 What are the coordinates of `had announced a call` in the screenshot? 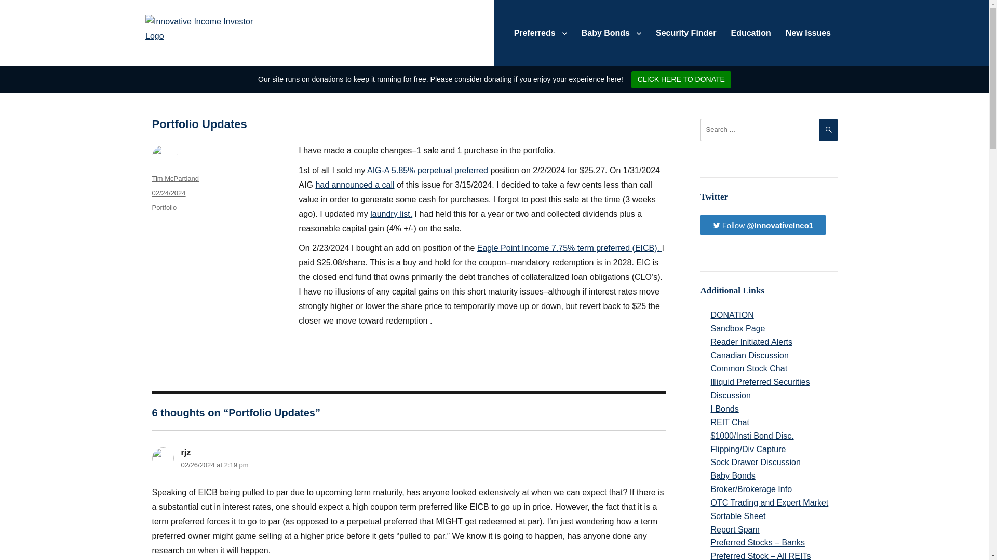 It's located at (354, 185).